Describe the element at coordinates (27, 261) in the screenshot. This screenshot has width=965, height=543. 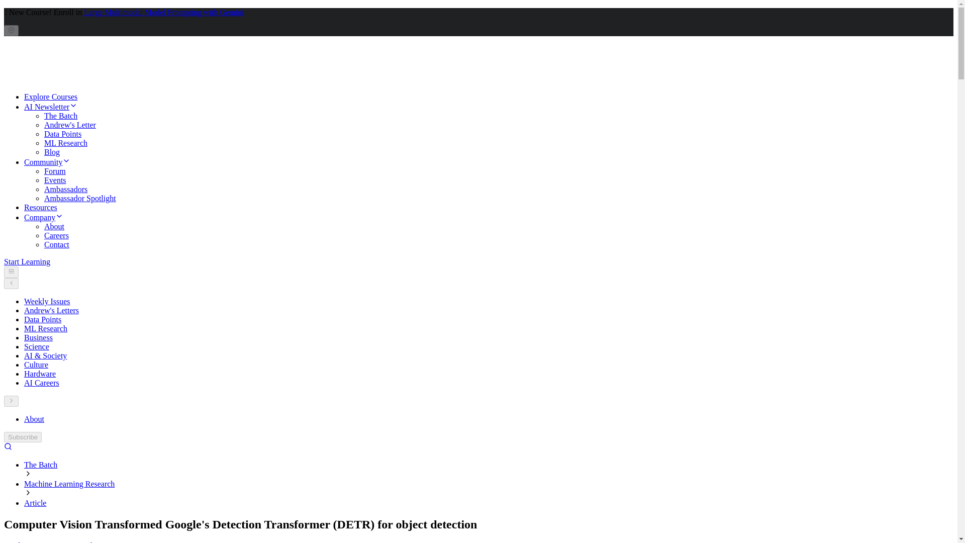
I see `Start Learning` at that location.